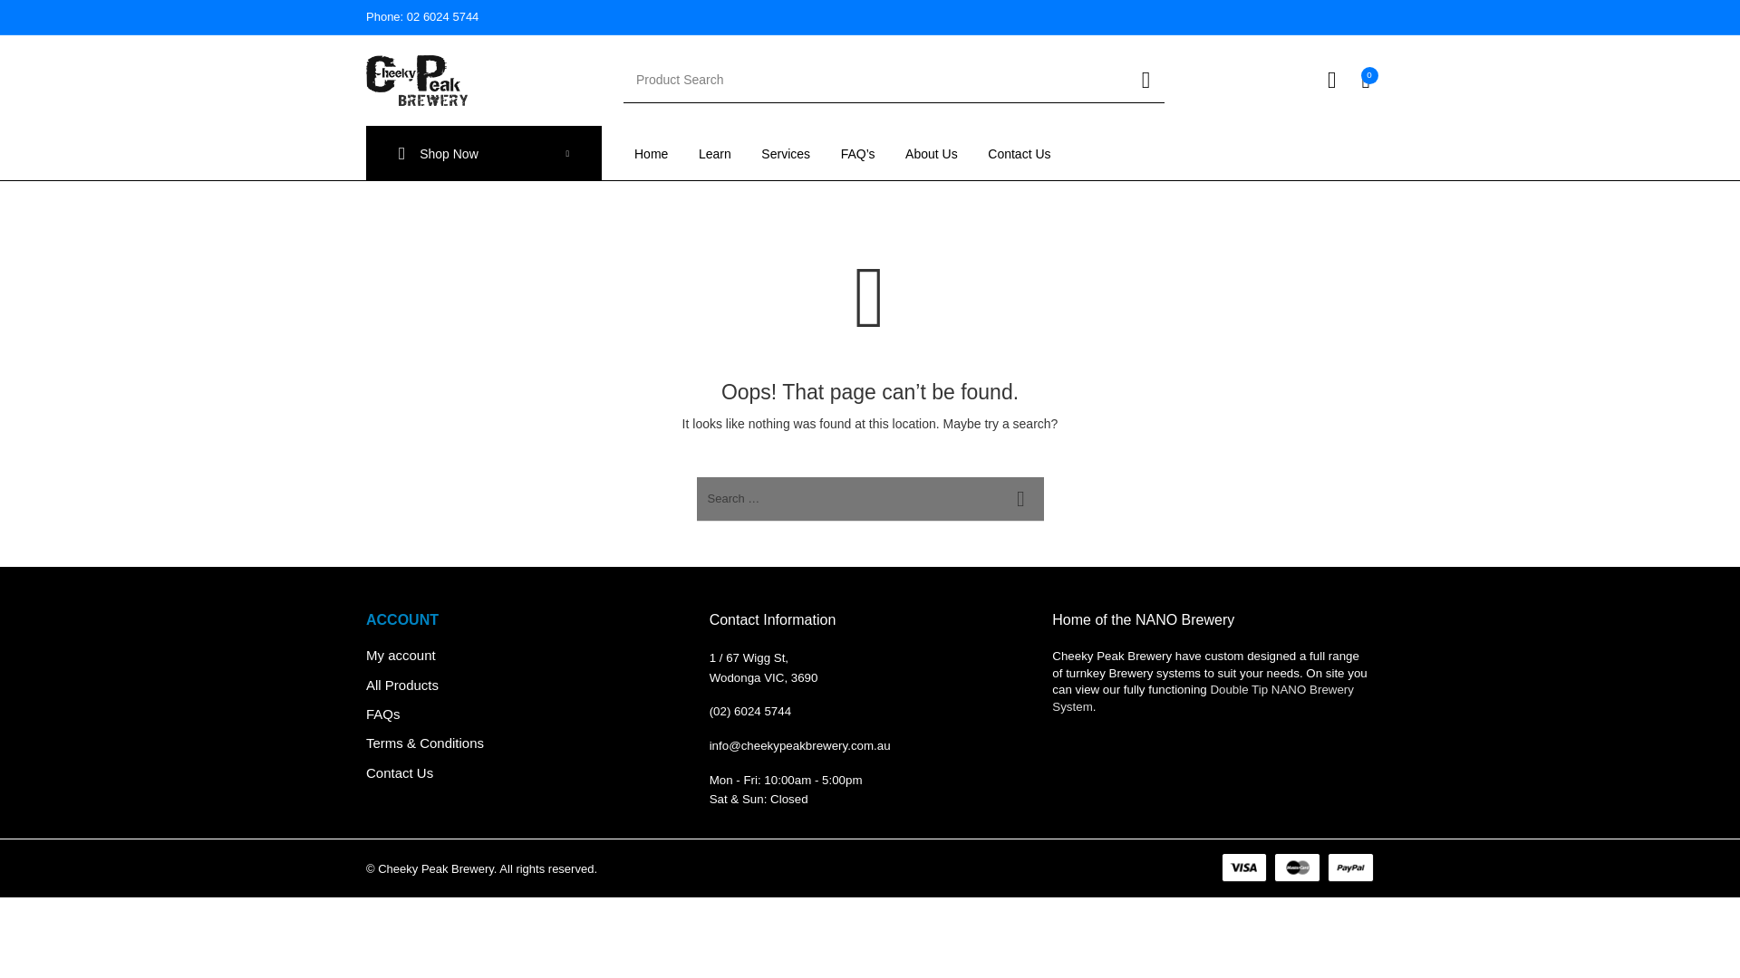  What do you see at coordinates (1293, 868) in the screenshot?
I see `MasterCard` at bounding box center [1293, 868].